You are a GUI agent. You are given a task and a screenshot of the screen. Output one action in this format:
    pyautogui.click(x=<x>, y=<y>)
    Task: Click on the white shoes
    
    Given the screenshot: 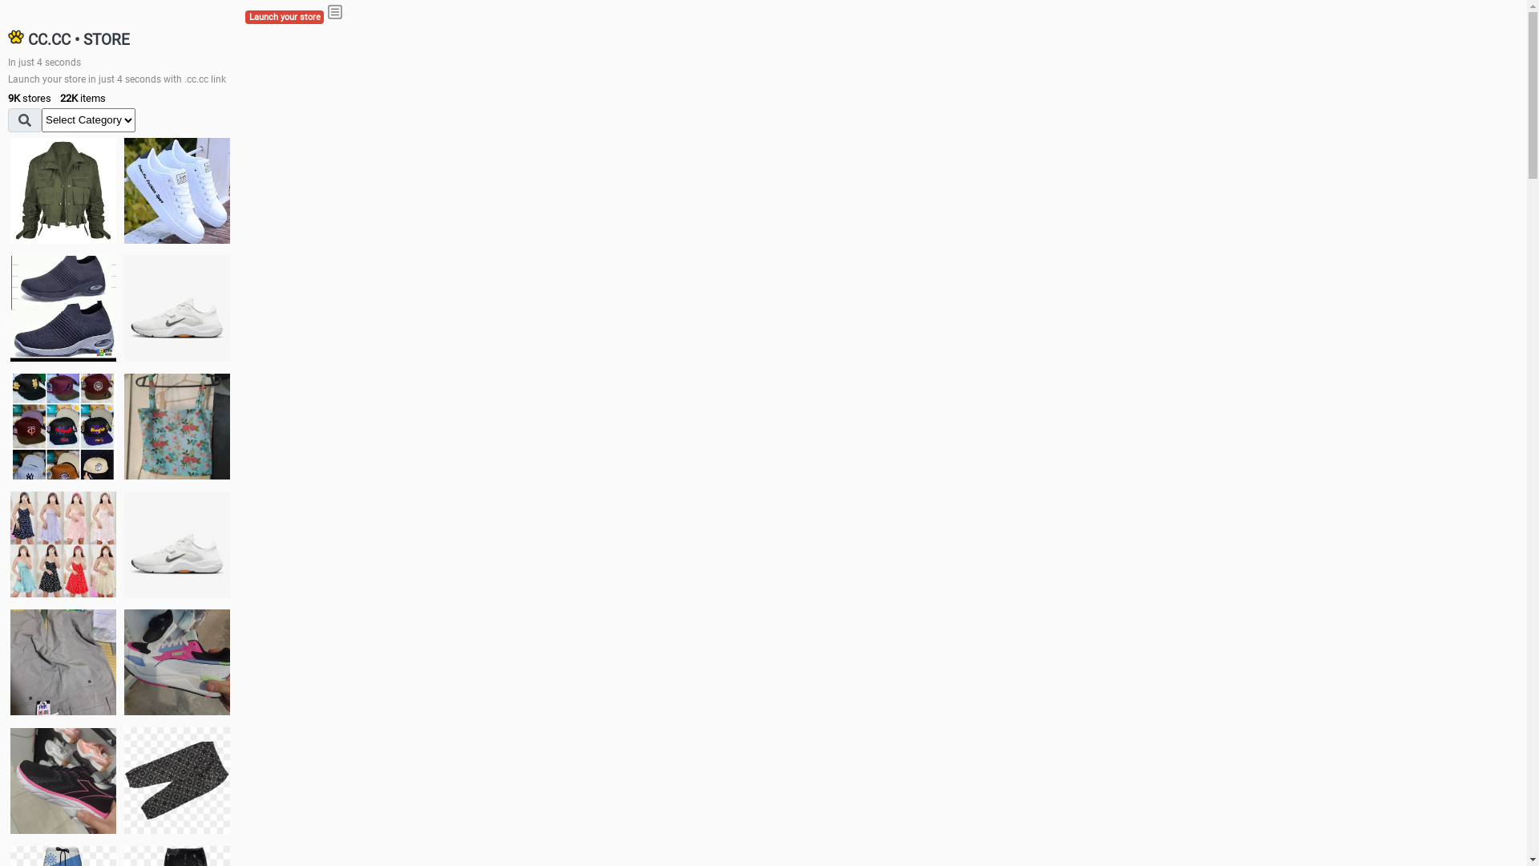 What is the action you would take?
    pyautogui.click(x=177, y=191)
    